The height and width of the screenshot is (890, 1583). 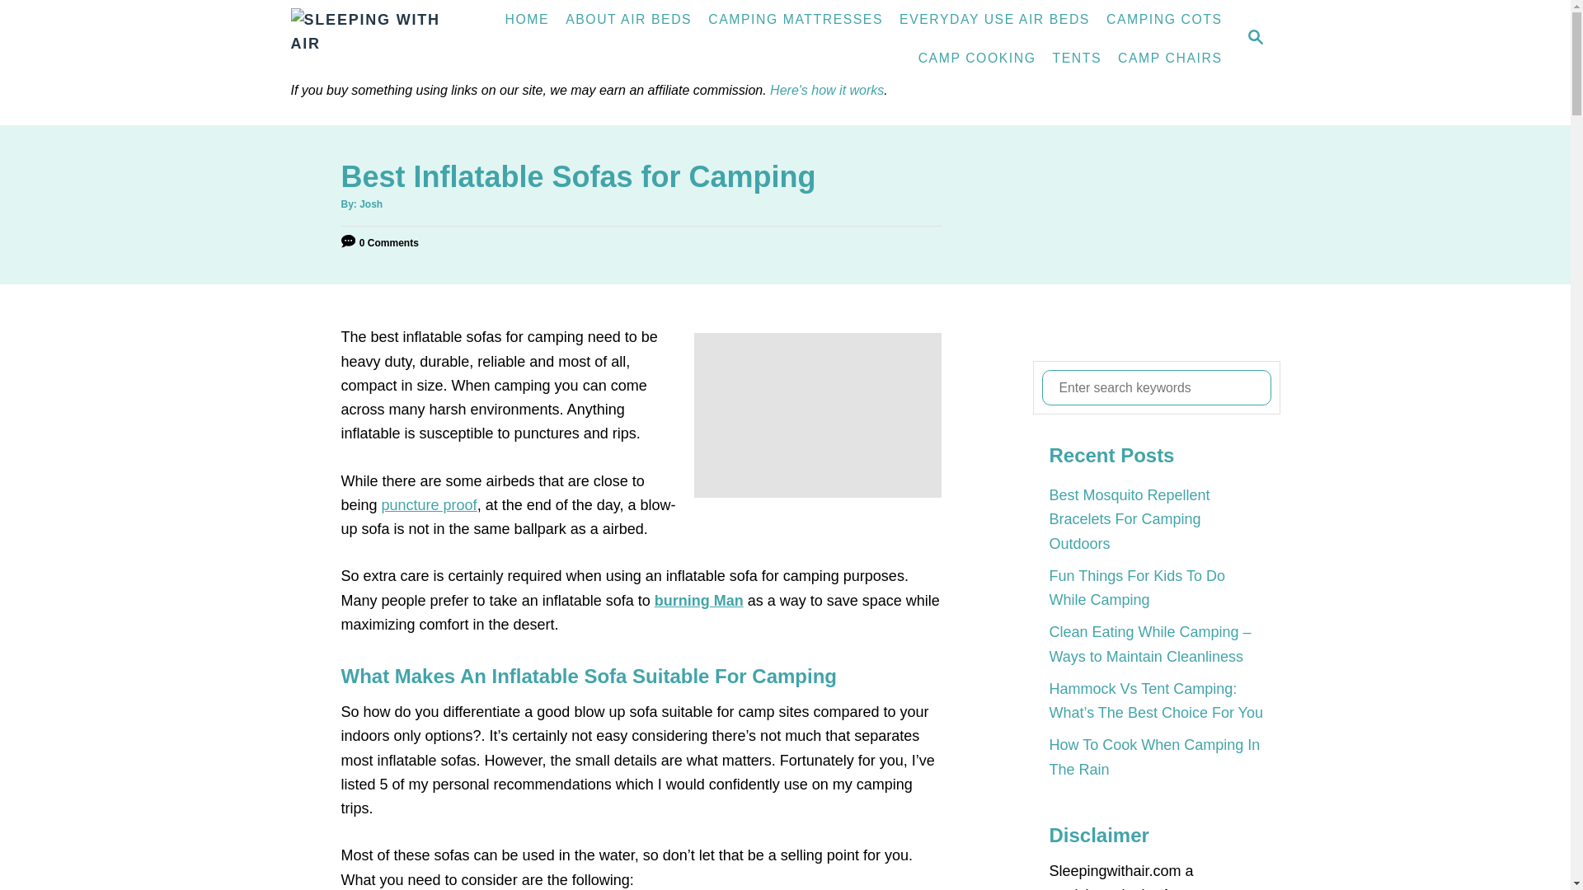 I want to click on ABOUT AIR BEDS, so click(x=628, y=20).